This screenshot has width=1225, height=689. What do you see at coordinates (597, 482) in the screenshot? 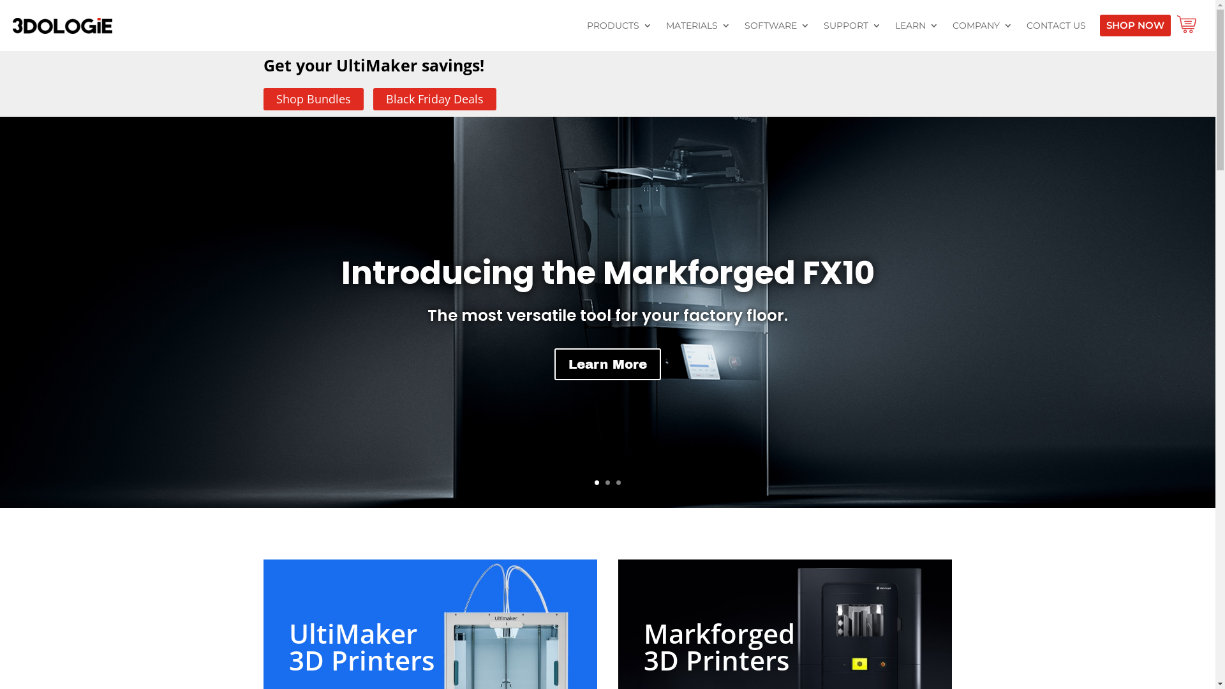
I see `1` at bounding box center [597, 482].